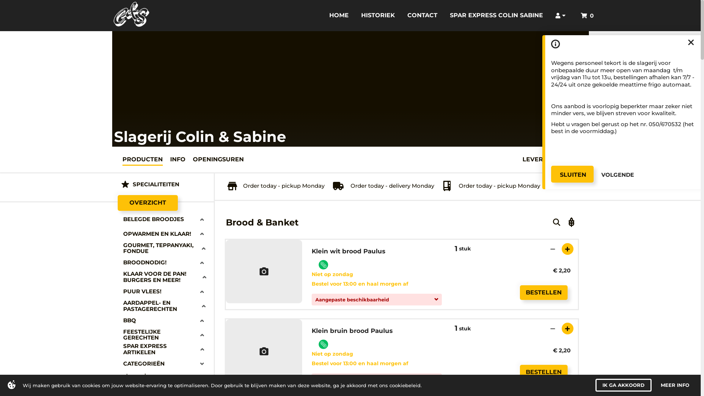 Image resolution: width=704 pixels, height=396 pixels. Describe the element at coordinates (143, 159) in the screenshot. I see `PRODUCTEN` at that location.